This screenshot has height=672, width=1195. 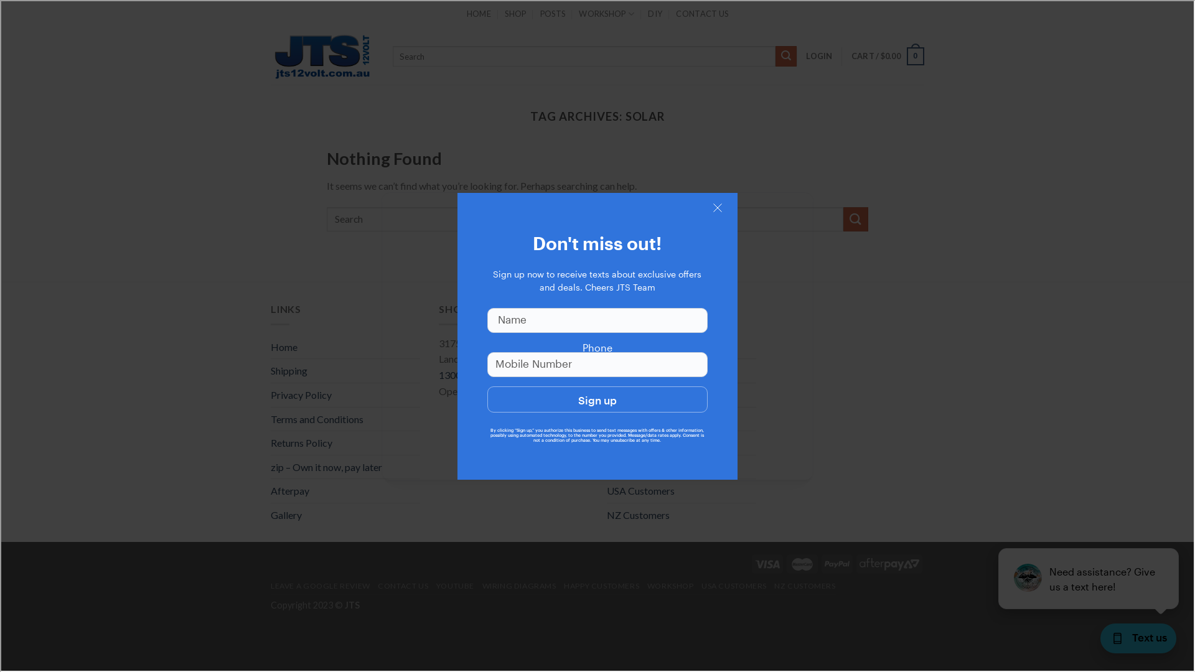 I want to click on Afterpay, so click(x=290, y=490).